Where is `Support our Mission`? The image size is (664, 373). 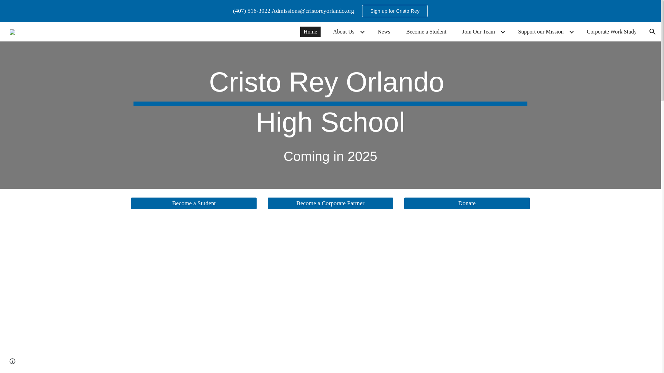
Support our Mission is located at coordinates (541, 31).